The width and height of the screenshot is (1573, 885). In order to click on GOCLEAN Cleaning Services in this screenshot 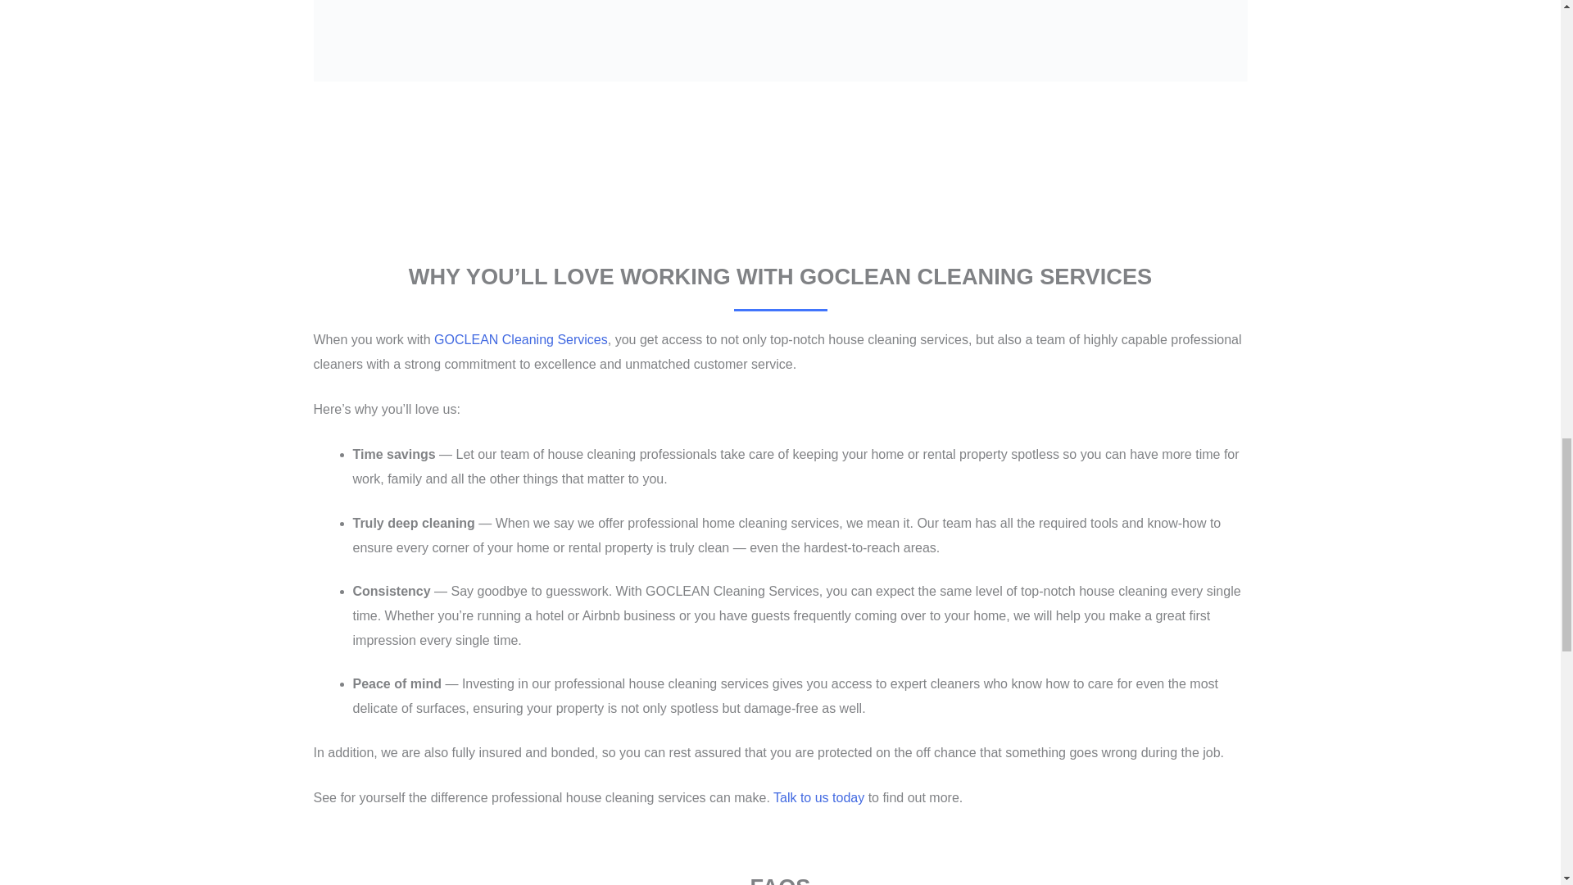, I will do `click(520, 339)`.